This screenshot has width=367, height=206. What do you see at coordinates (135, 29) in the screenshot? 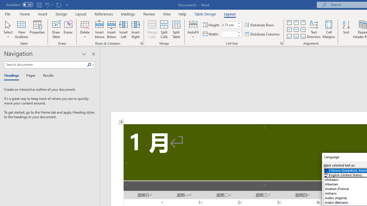
I see `Insert Right` at bounding box center [135, 29].